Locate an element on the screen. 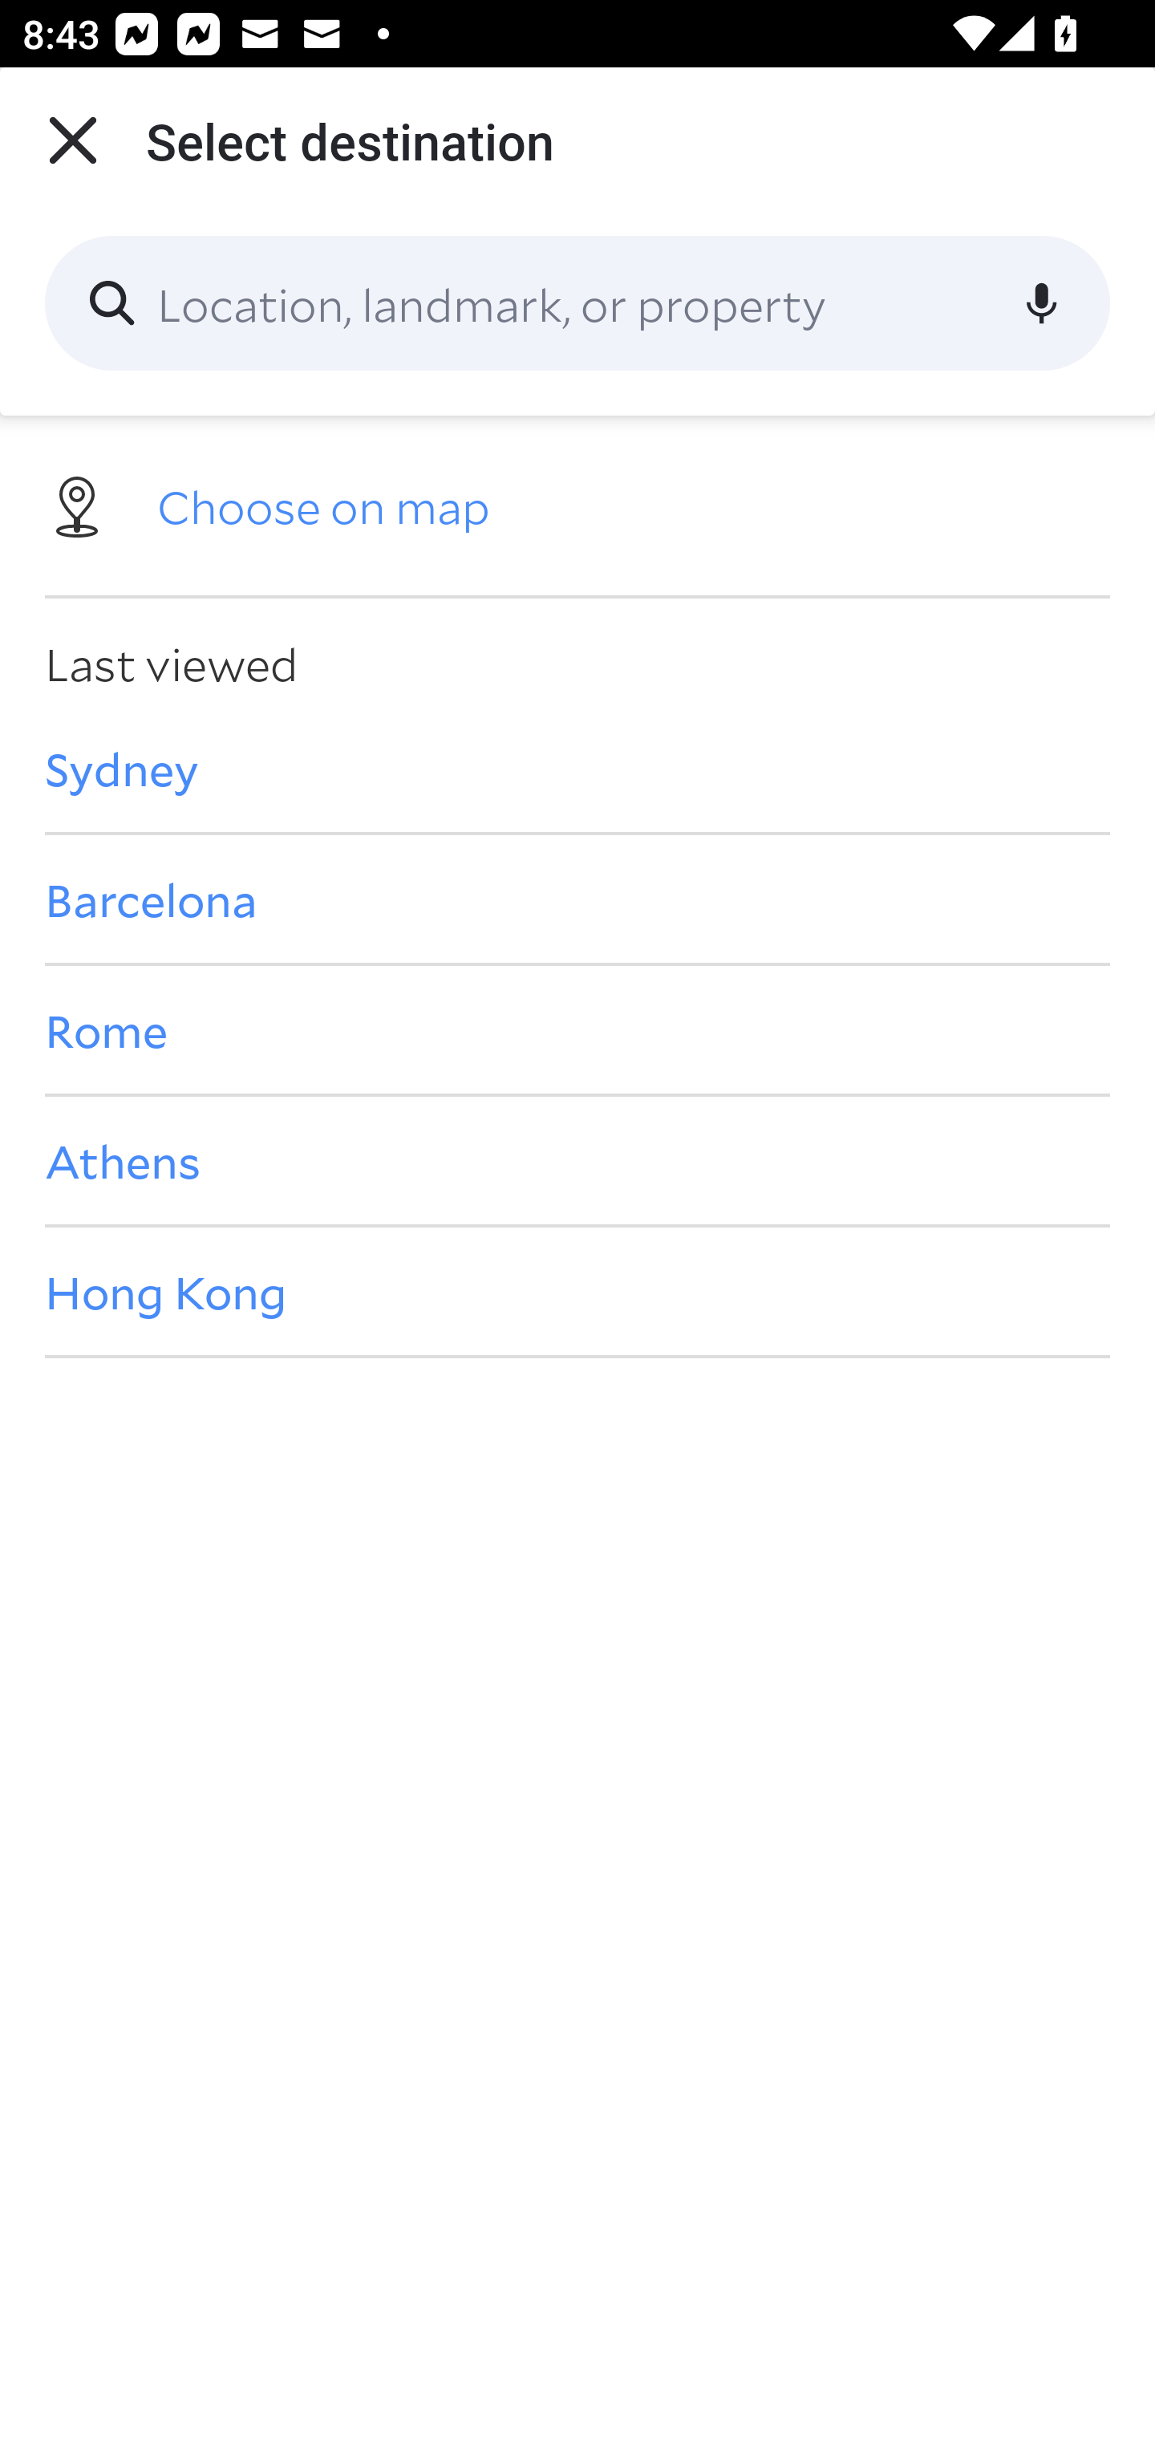  Choose on map is located at coordinates (577, 504).